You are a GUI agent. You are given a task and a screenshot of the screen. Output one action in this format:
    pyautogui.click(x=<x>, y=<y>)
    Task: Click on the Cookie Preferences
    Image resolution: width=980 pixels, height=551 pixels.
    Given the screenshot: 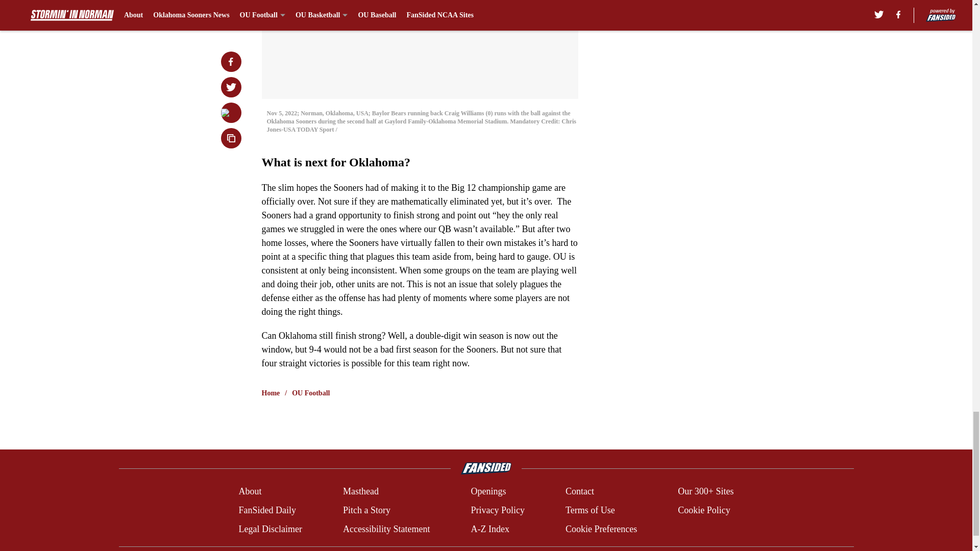 What is the action you would take?
    pyautogui.click(x=601, y=529)
    